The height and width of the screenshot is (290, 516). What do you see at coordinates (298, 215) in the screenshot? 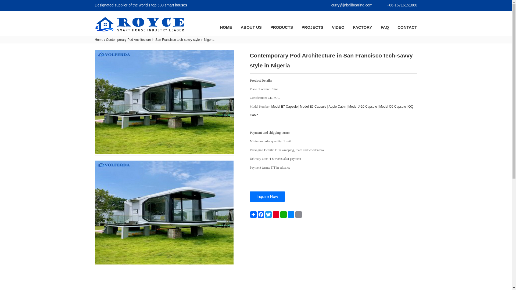
I see `Email` at bounding box center [298, 215].